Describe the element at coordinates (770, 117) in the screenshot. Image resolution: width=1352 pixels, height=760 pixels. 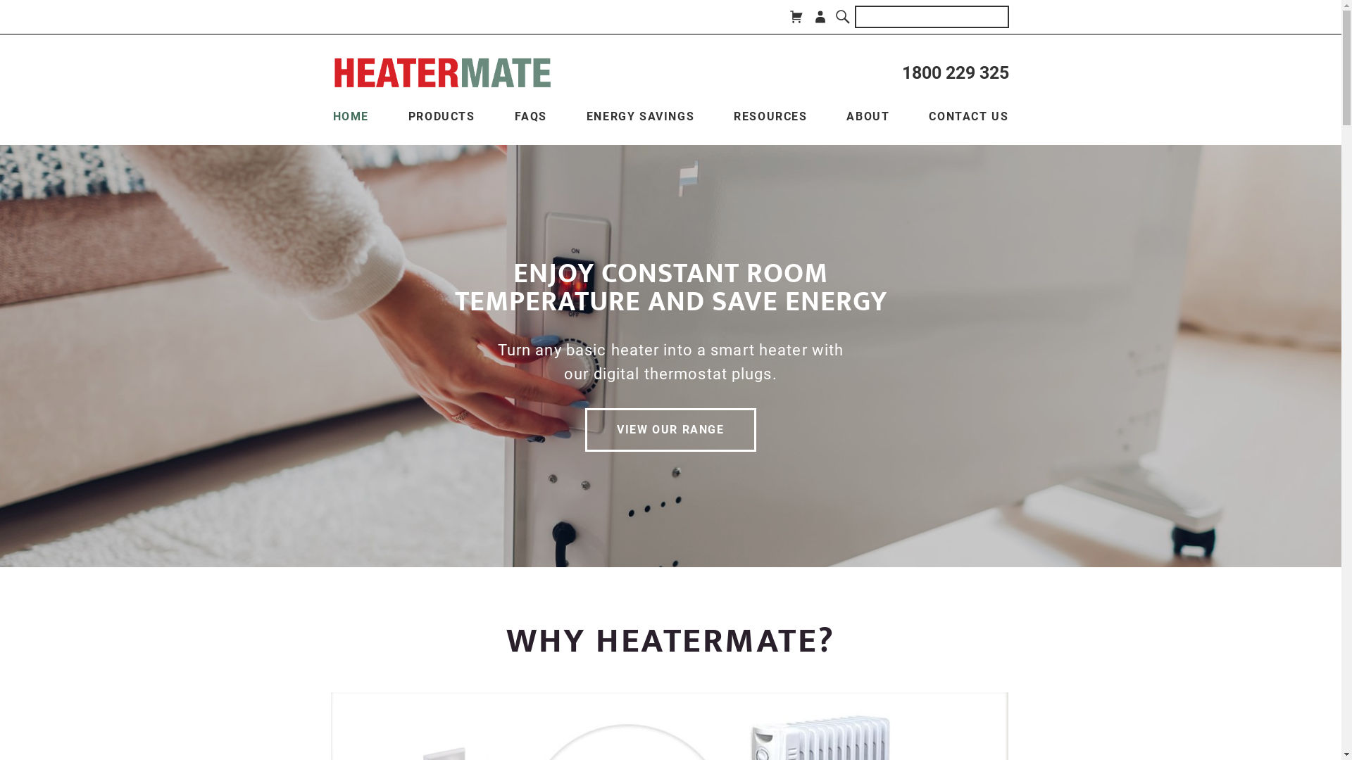
I see `RESOURCES` at that location.